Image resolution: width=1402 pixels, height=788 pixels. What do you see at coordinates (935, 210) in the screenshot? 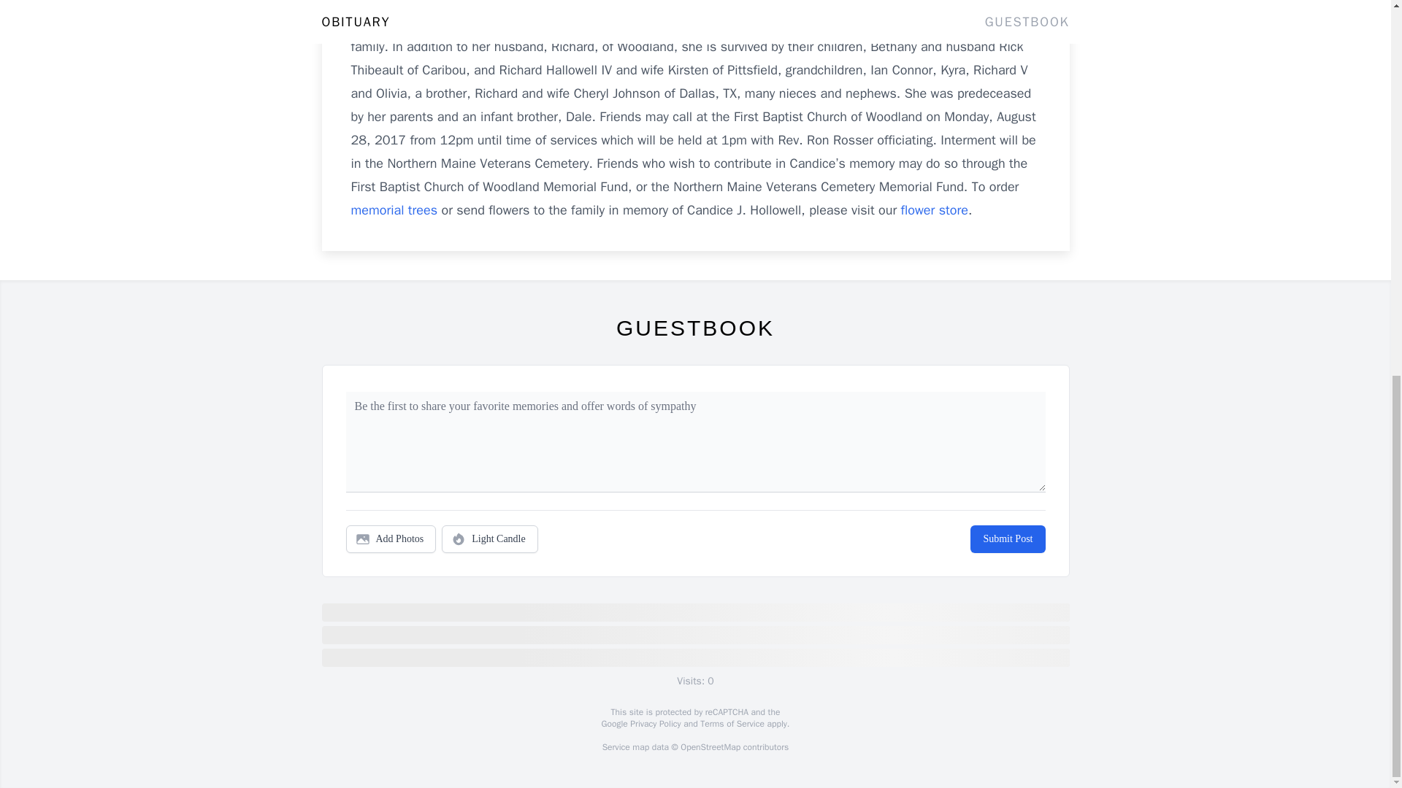
I see `flower store` at bounding box center [935, 210].